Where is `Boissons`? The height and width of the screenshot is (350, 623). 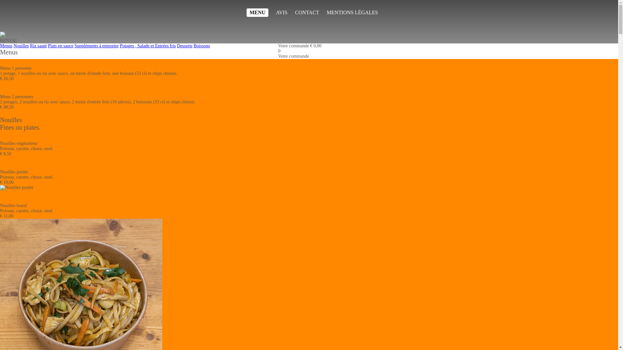 Boissons is located at coordinates (202, 46).